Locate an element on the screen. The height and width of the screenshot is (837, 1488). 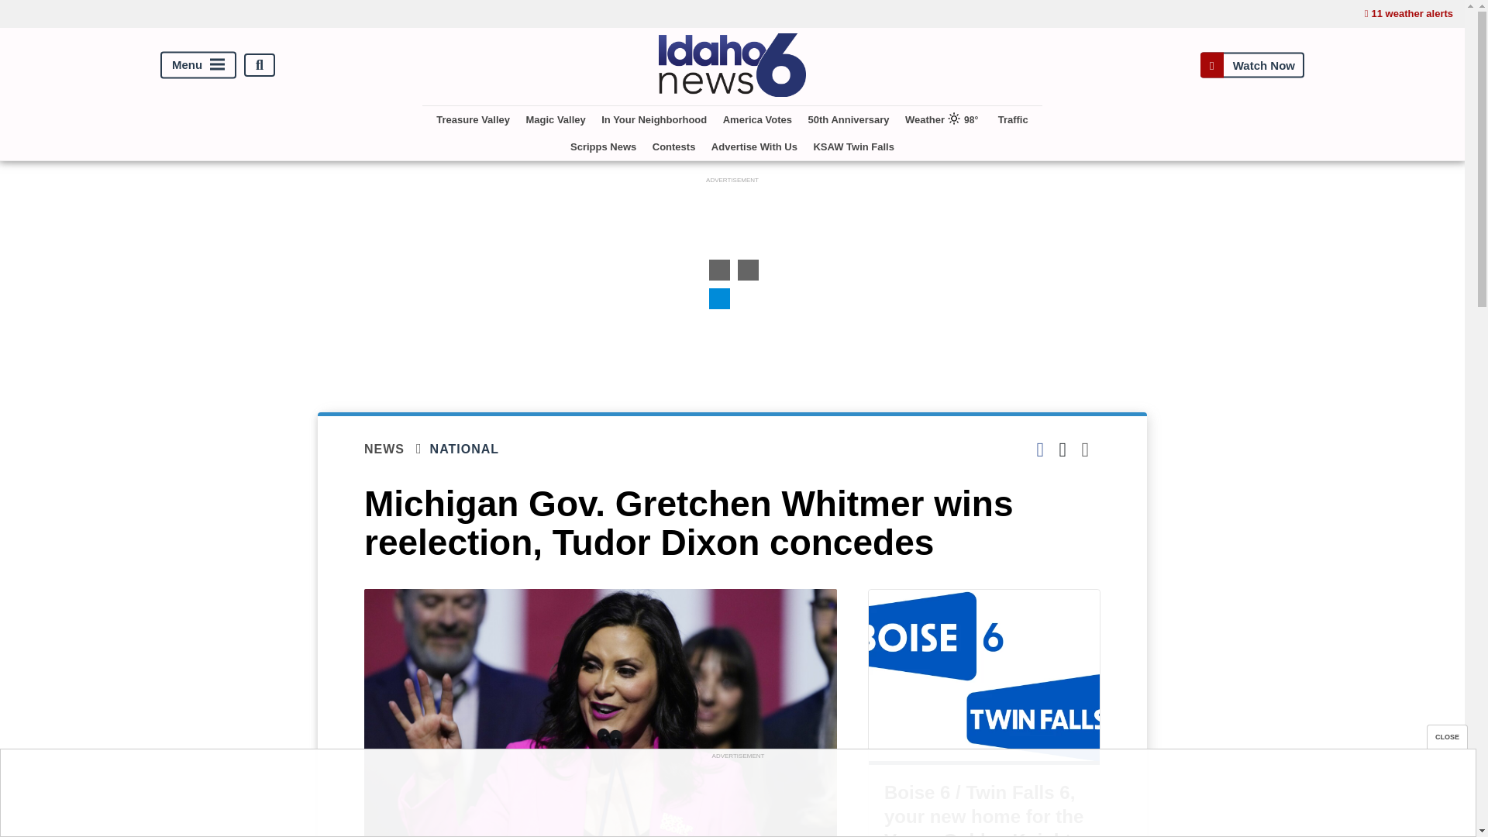
3rd party ad content is located at coordinates (737, 797).